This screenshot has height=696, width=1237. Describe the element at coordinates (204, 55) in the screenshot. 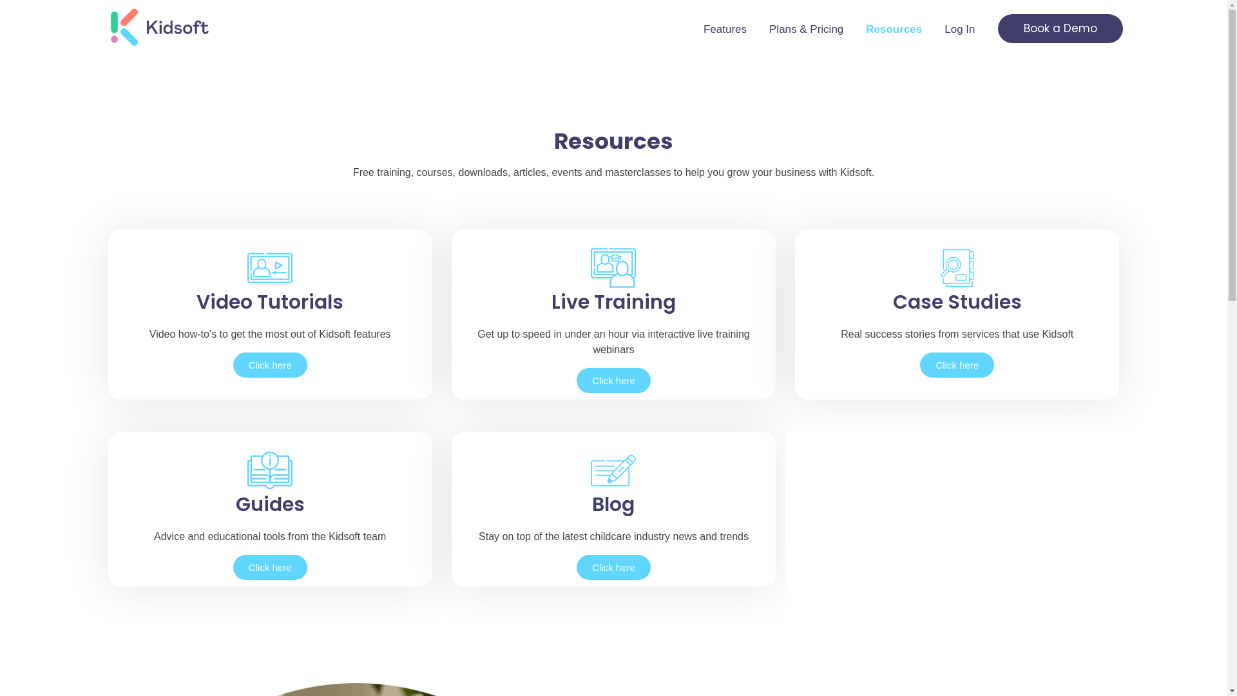

I see `Kidsoft - Cloud-based CCS` at that location.